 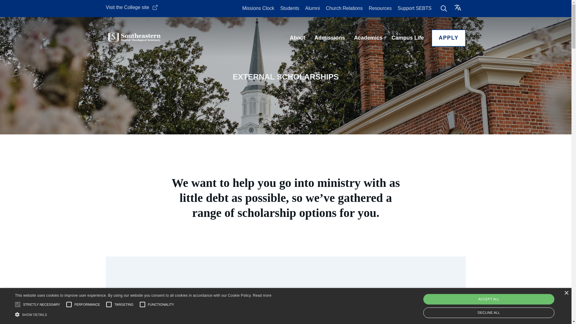 What do you see at coordinates (131, 7) in the screenshot?
I see `Visit the College site` at bounding box center [131, 7].